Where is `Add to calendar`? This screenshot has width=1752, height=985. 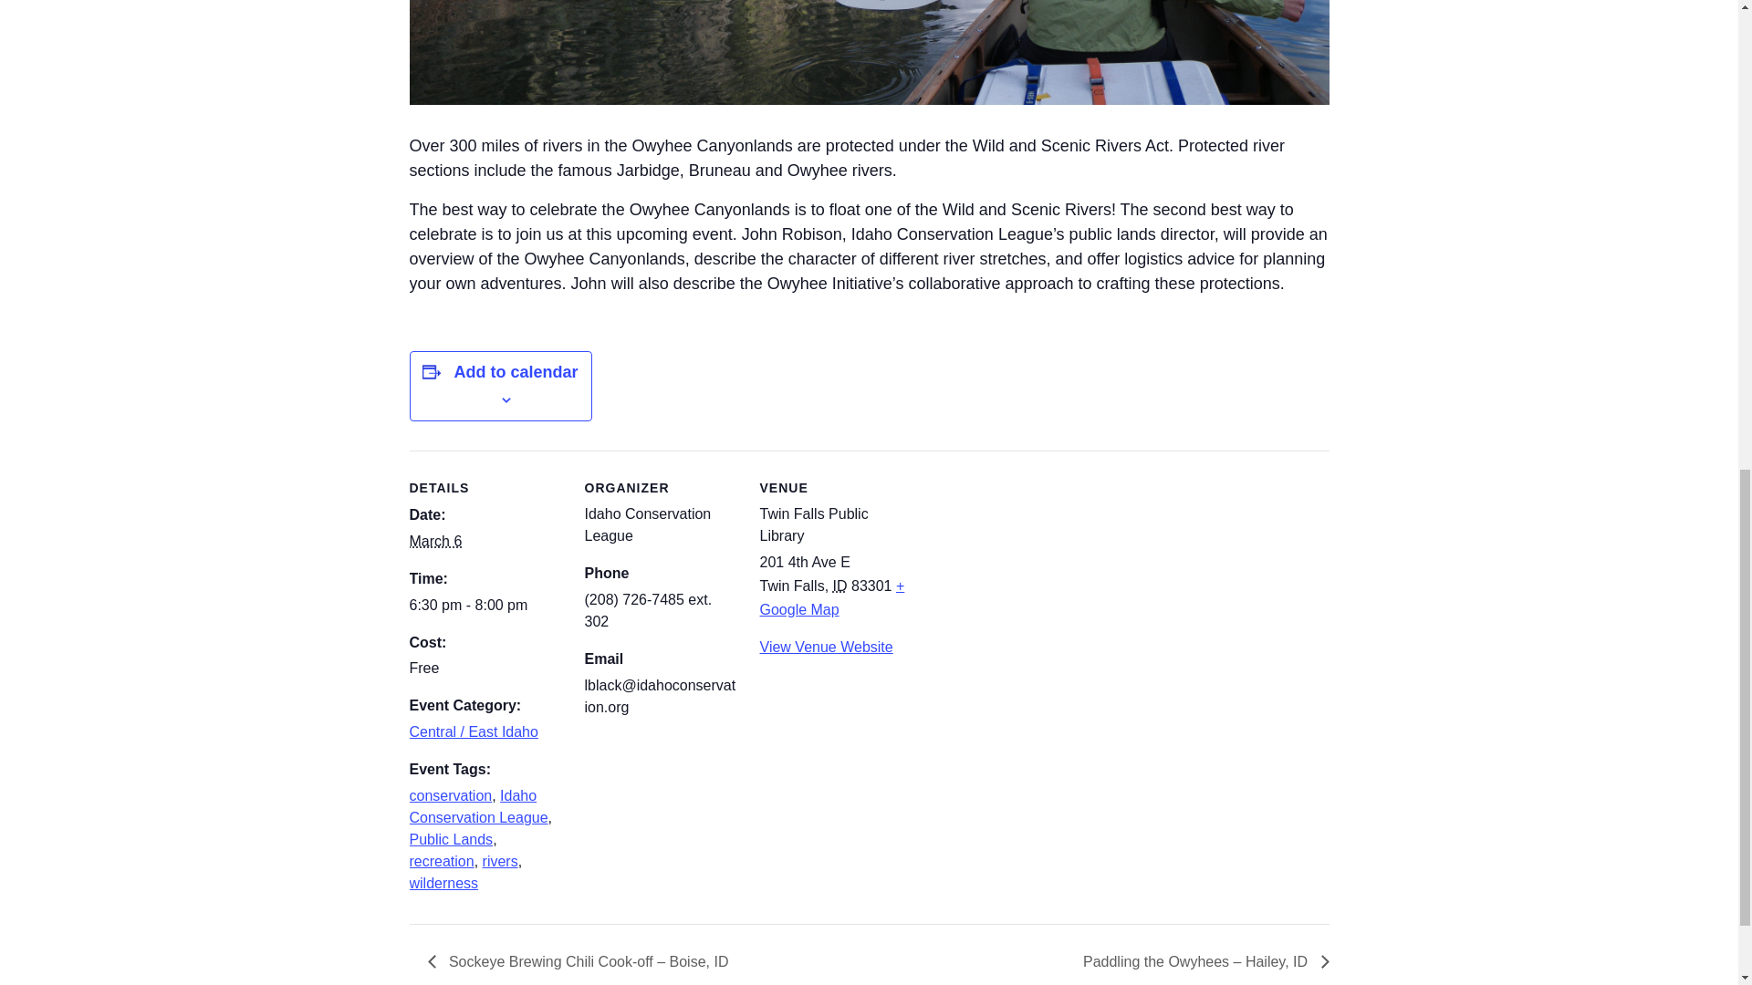
Add to calendar is located at coordinates (516, 372).